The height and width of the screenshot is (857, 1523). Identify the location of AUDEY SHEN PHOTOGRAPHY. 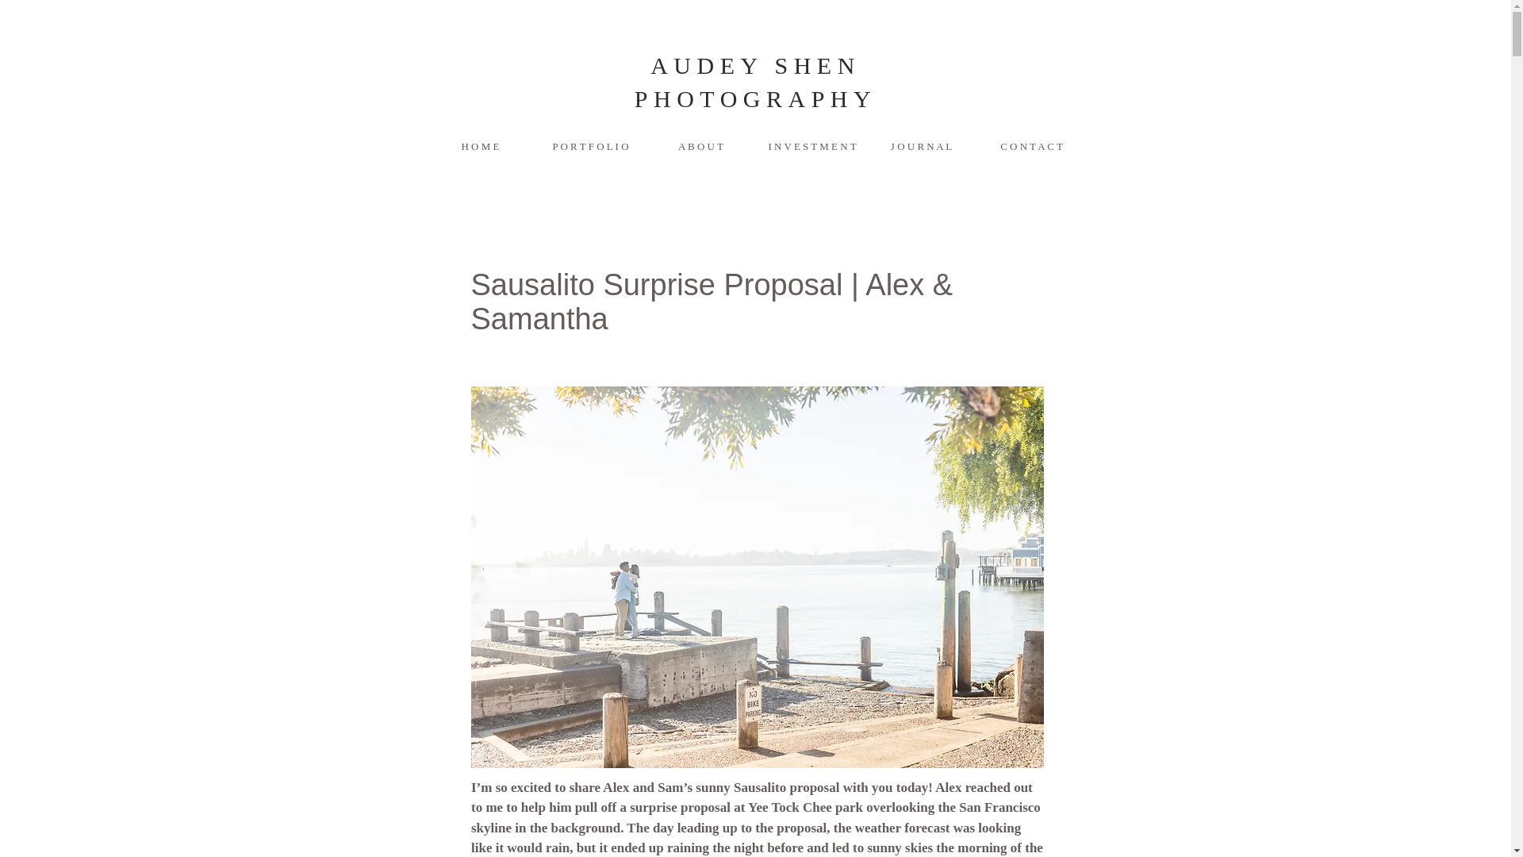
(755, 82).